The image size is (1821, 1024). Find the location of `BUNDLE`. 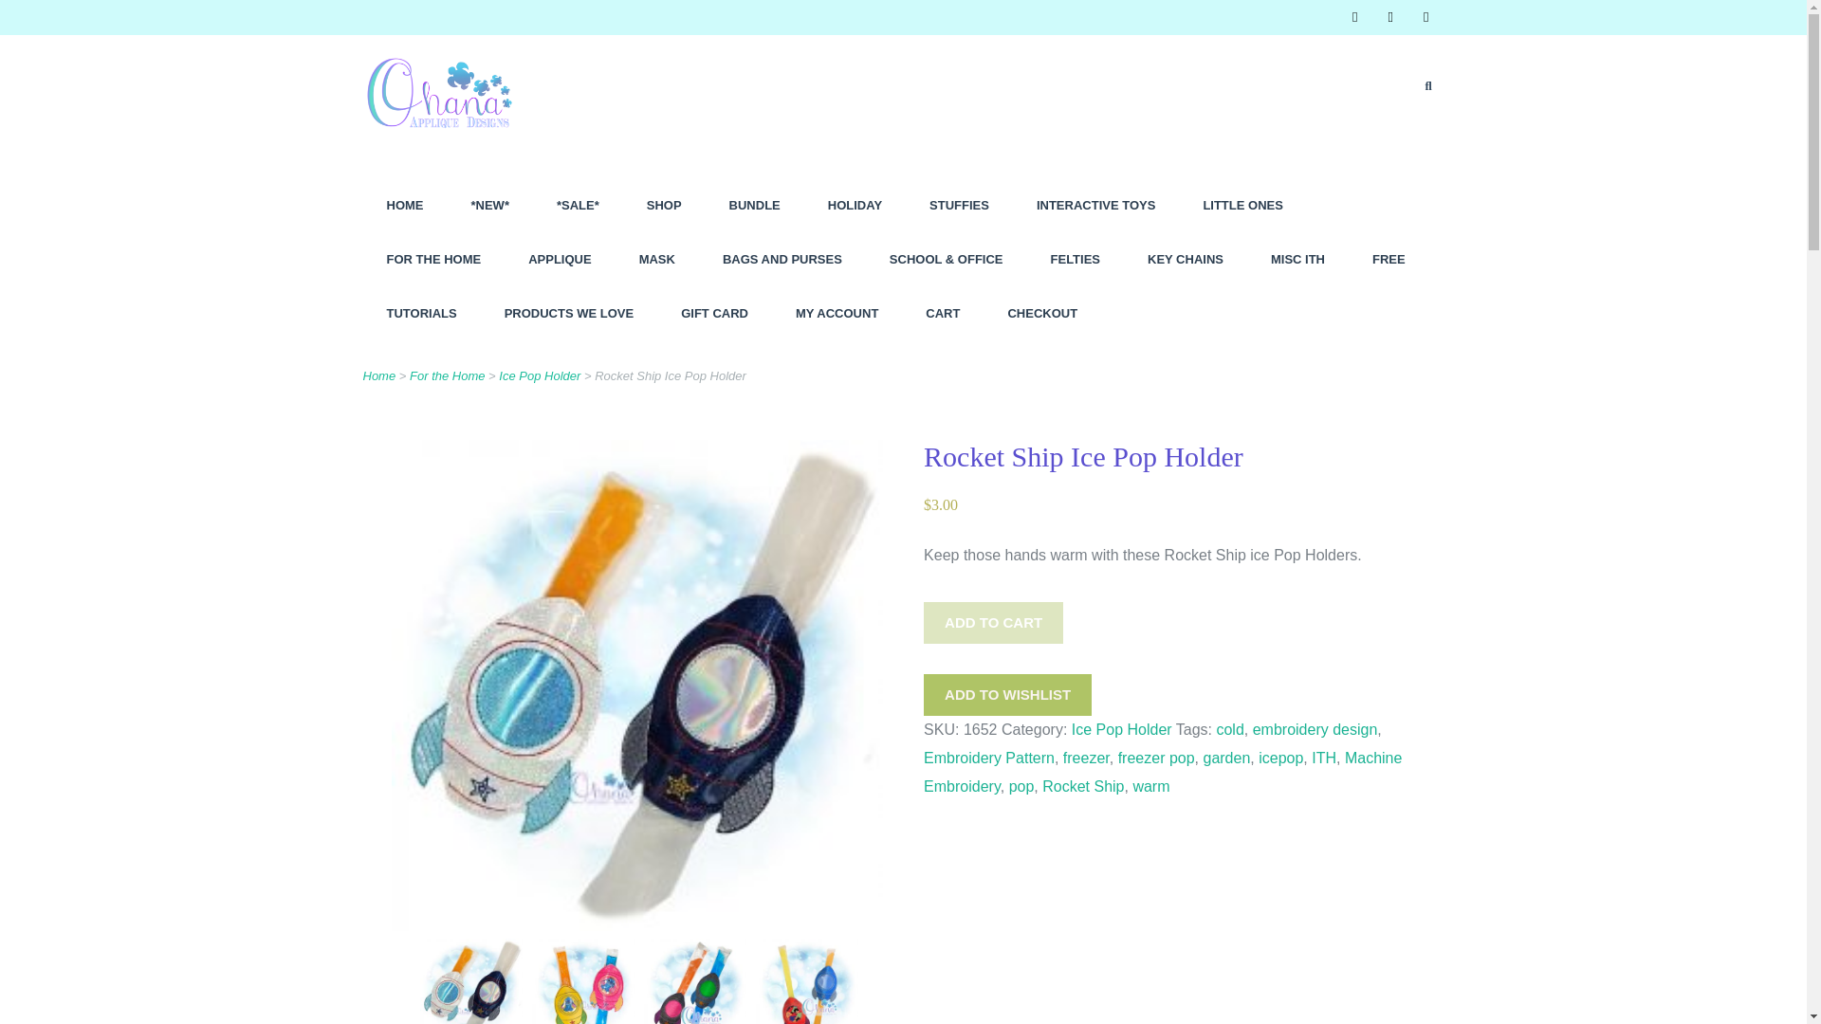

BUNDLE is located at coordinates (755, 205).